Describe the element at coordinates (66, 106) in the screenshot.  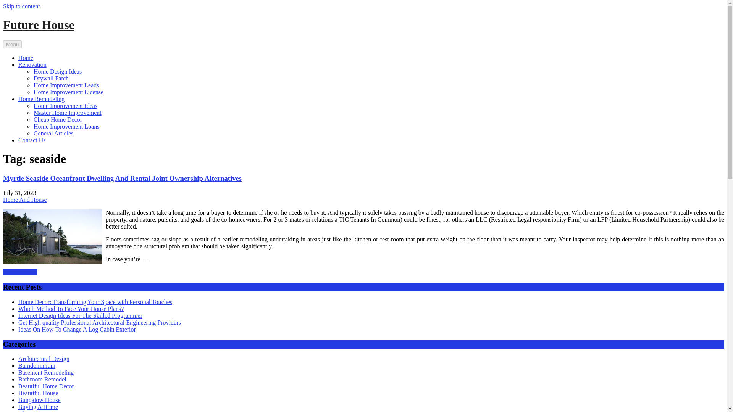
I see `Home Improvement Ideas` at that location.